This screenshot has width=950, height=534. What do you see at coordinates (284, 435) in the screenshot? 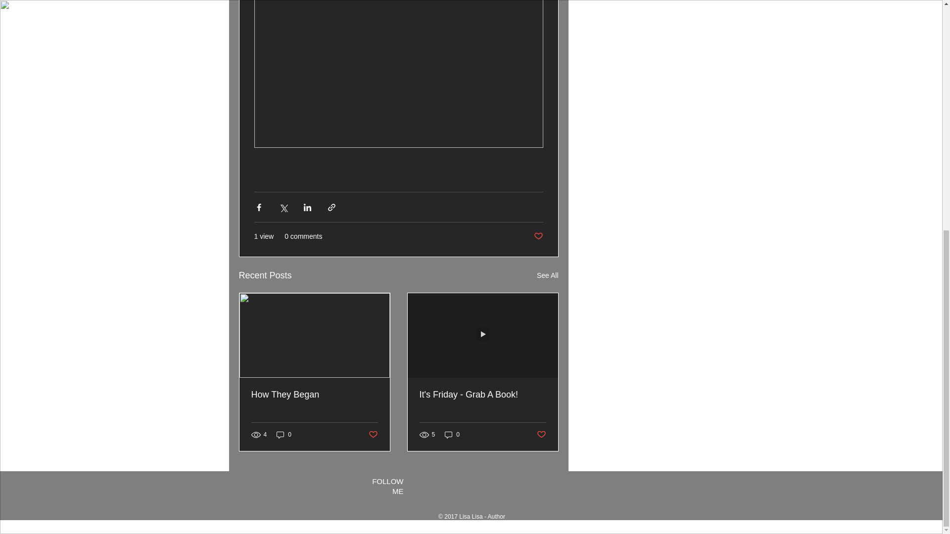
I see `0` at bounding box center [284, 435].